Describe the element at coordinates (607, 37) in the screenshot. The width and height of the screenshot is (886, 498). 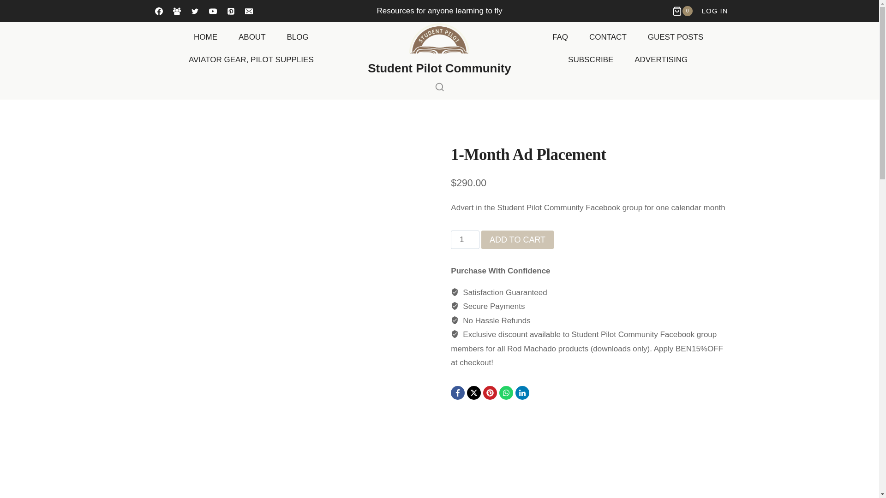
I see `CONTACT` at that location.